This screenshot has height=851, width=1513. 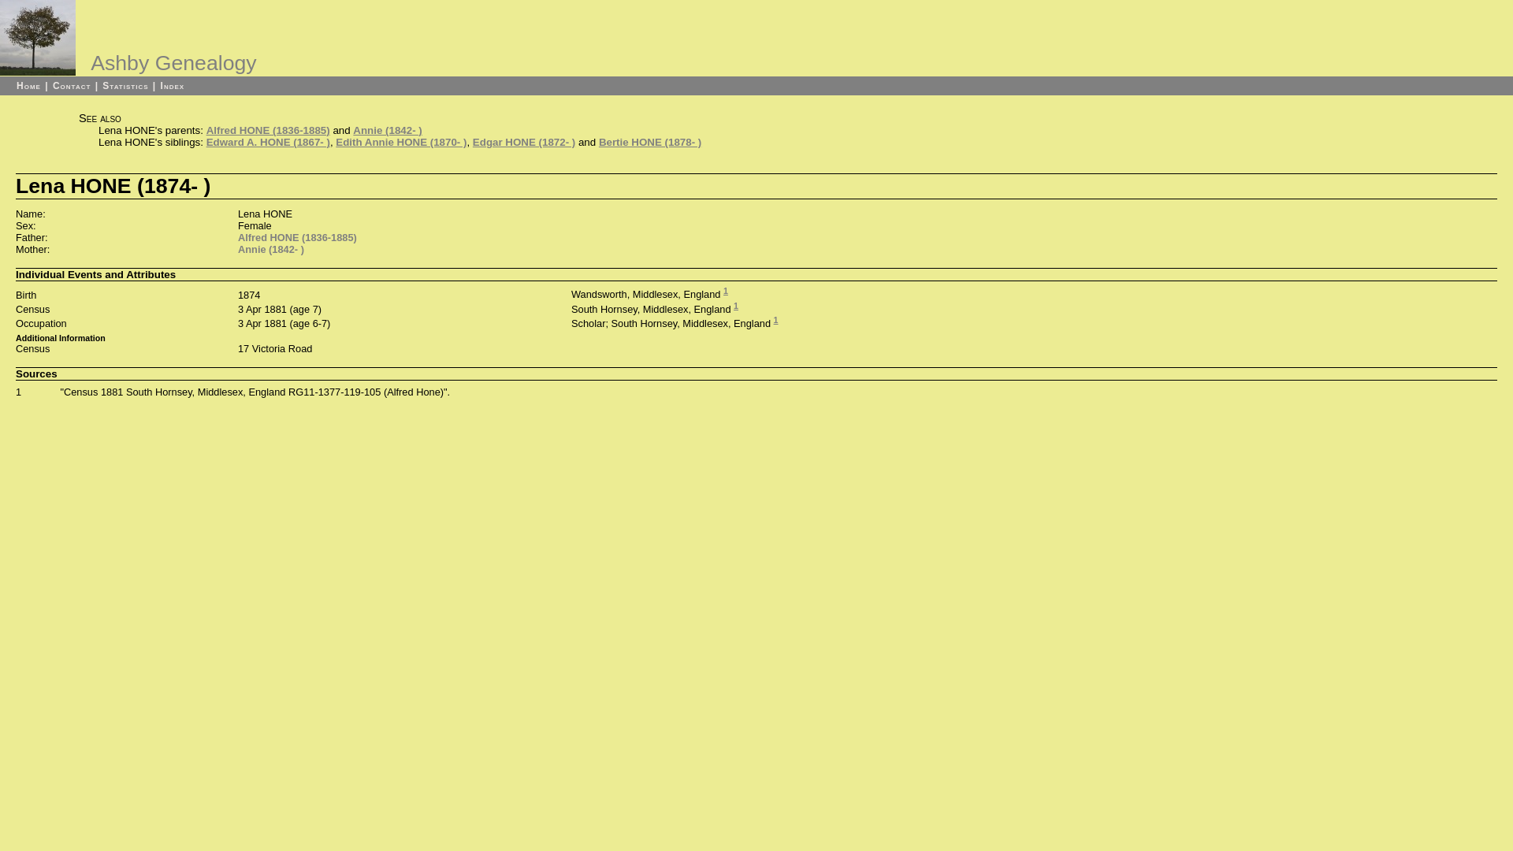 What do you see at coordinates (28, 86) in the screenshot?
I see `Home` at bounding box center [28, 86].